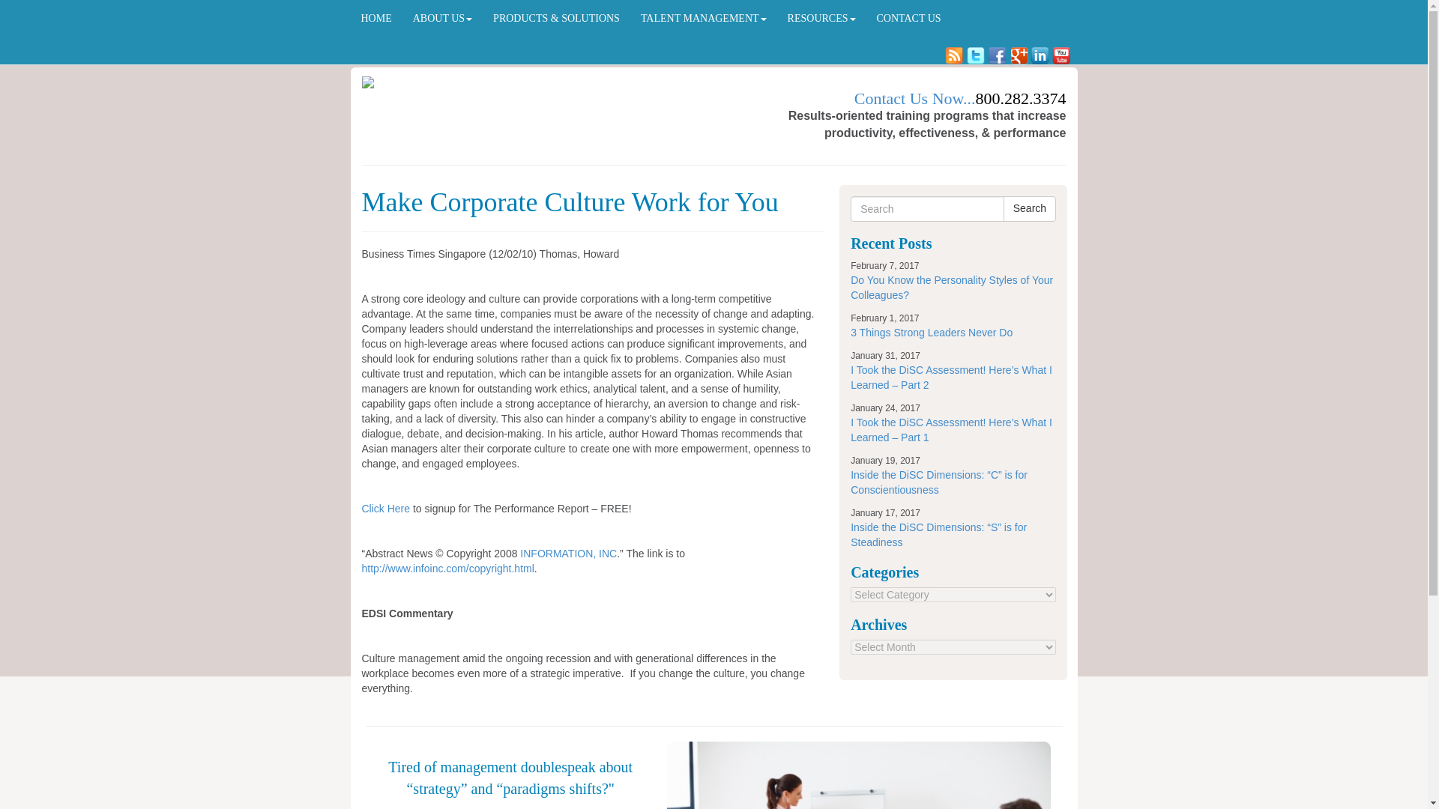  Describe the element at coordinates (821, 18) in the screenshot. I see `RESOURCES` at that location.